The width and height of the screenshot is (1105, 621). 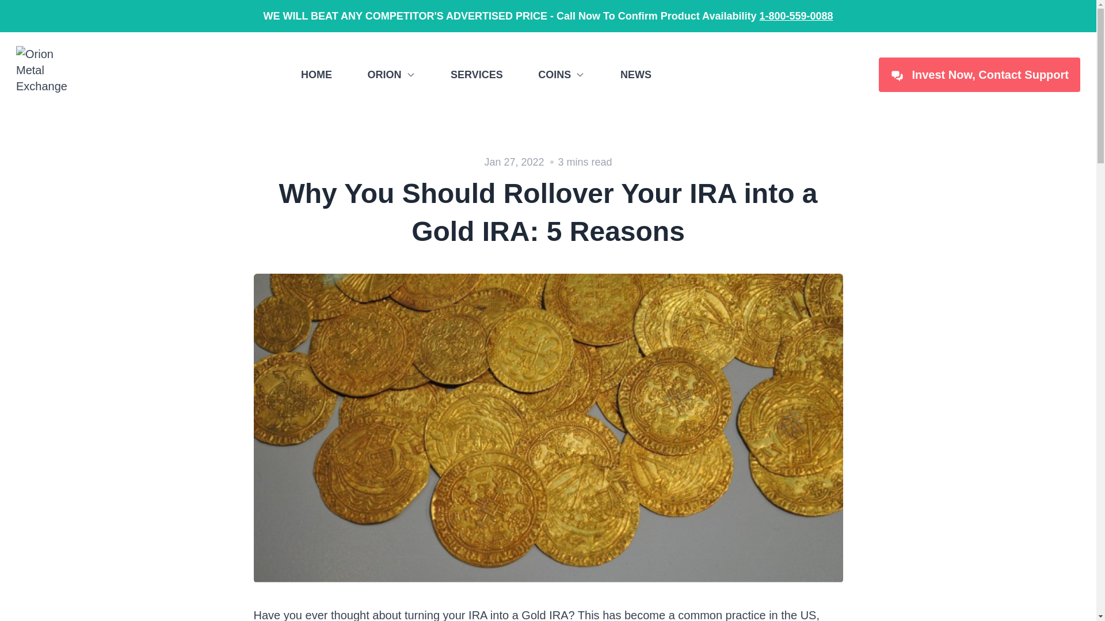 I want to click on NEWS, so click(x=635, y=74).